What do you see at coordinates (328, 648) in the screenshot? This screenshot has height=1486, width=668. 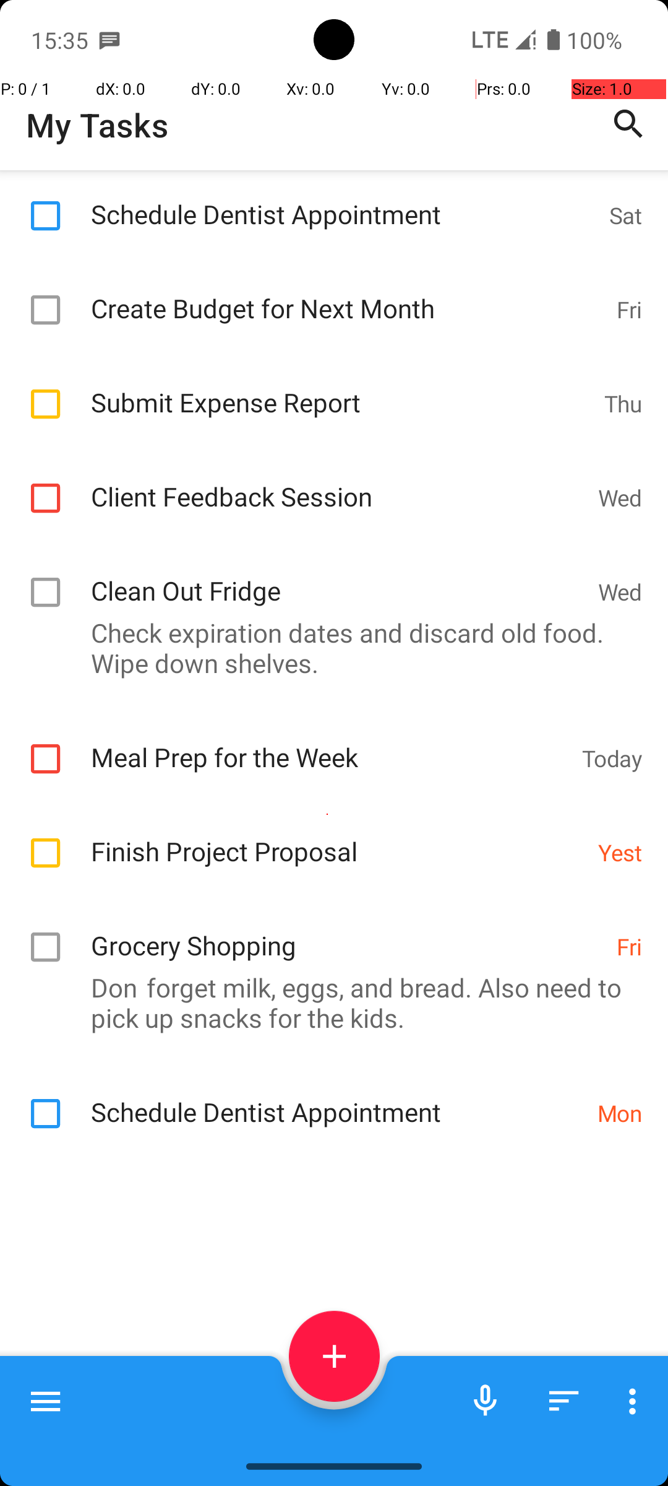 I see `Check expiration dates and discard old food. Wipe down shelves.` at bounding box center [328, 648].